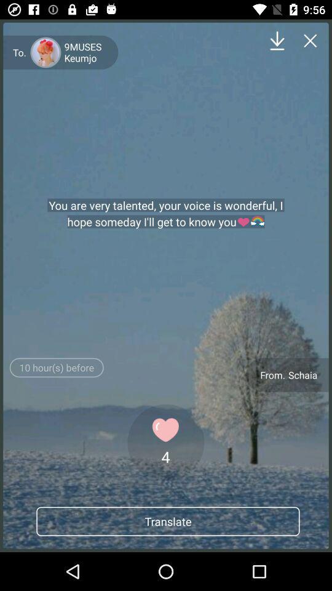  Describe the element at coordinates (277, 41) in the screenshot. I see `press item next to the 9muses
keumjo icon` at that location.